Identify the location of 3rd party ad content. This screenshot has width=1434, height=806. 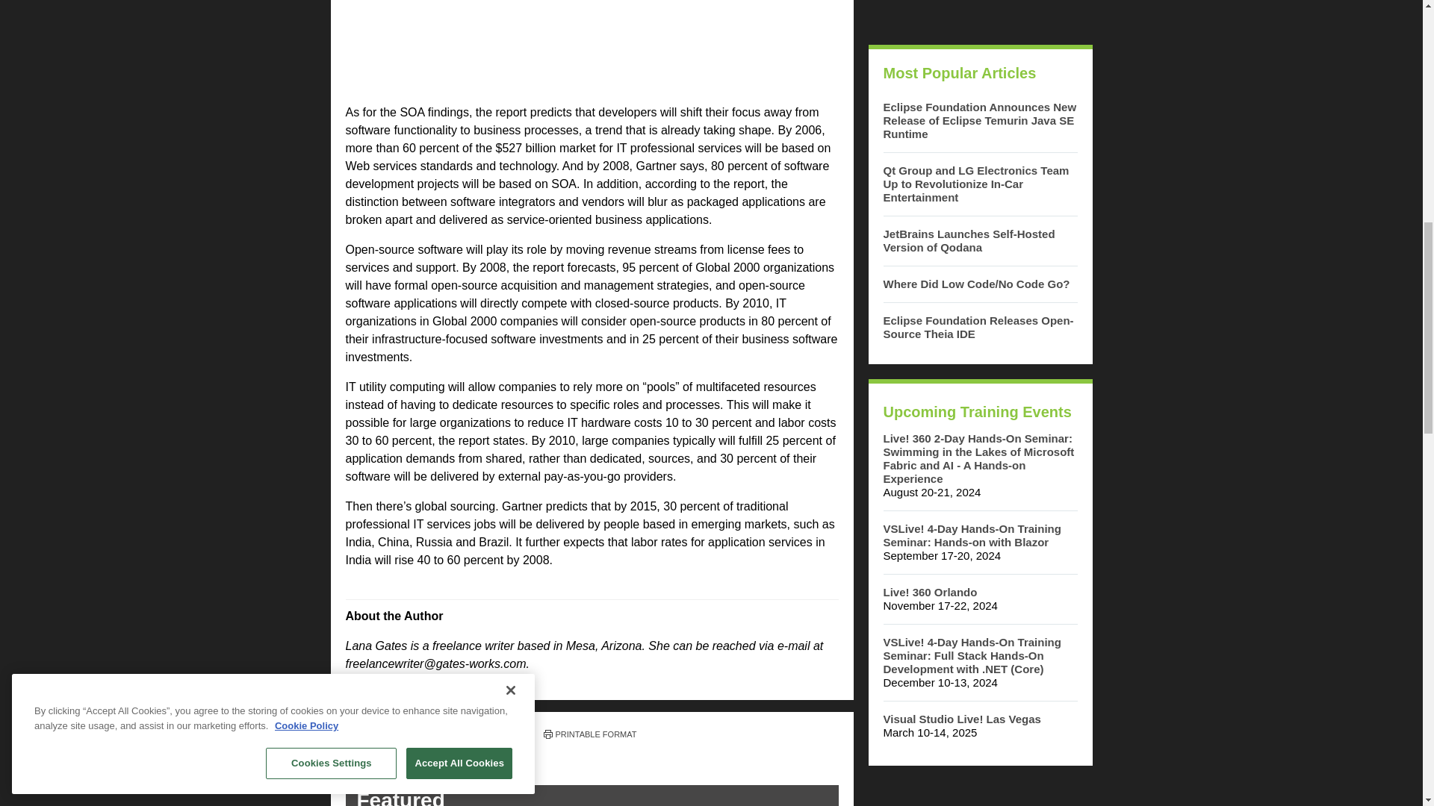
(979, 793).